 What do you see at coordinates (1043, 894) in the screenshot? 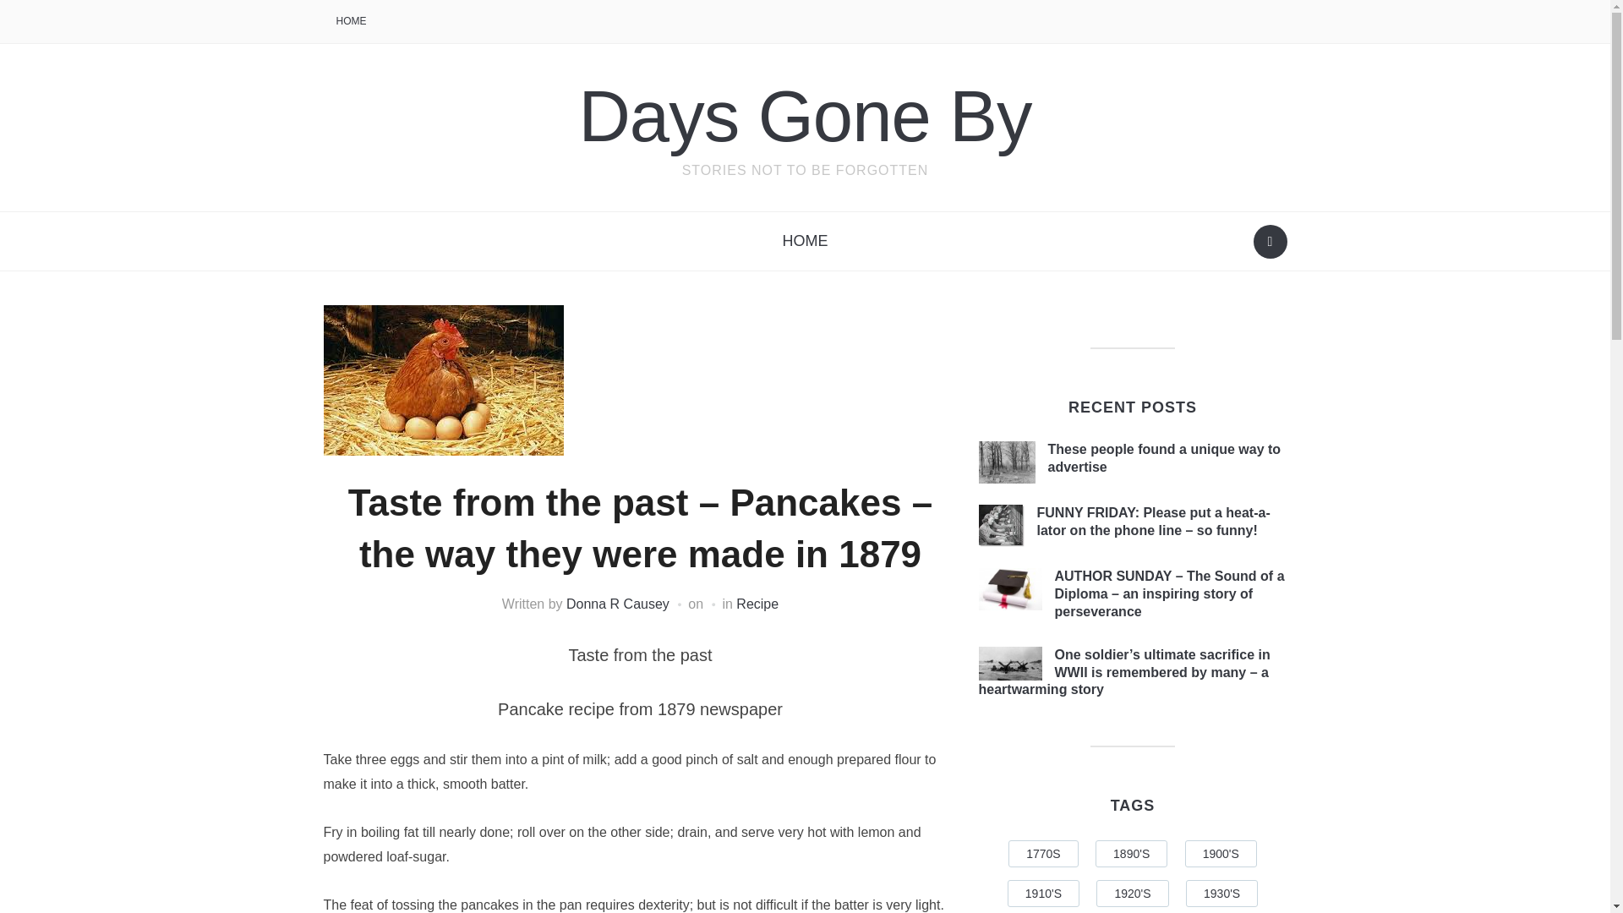
I see `1910'S` at bounding box center [1043, 894].